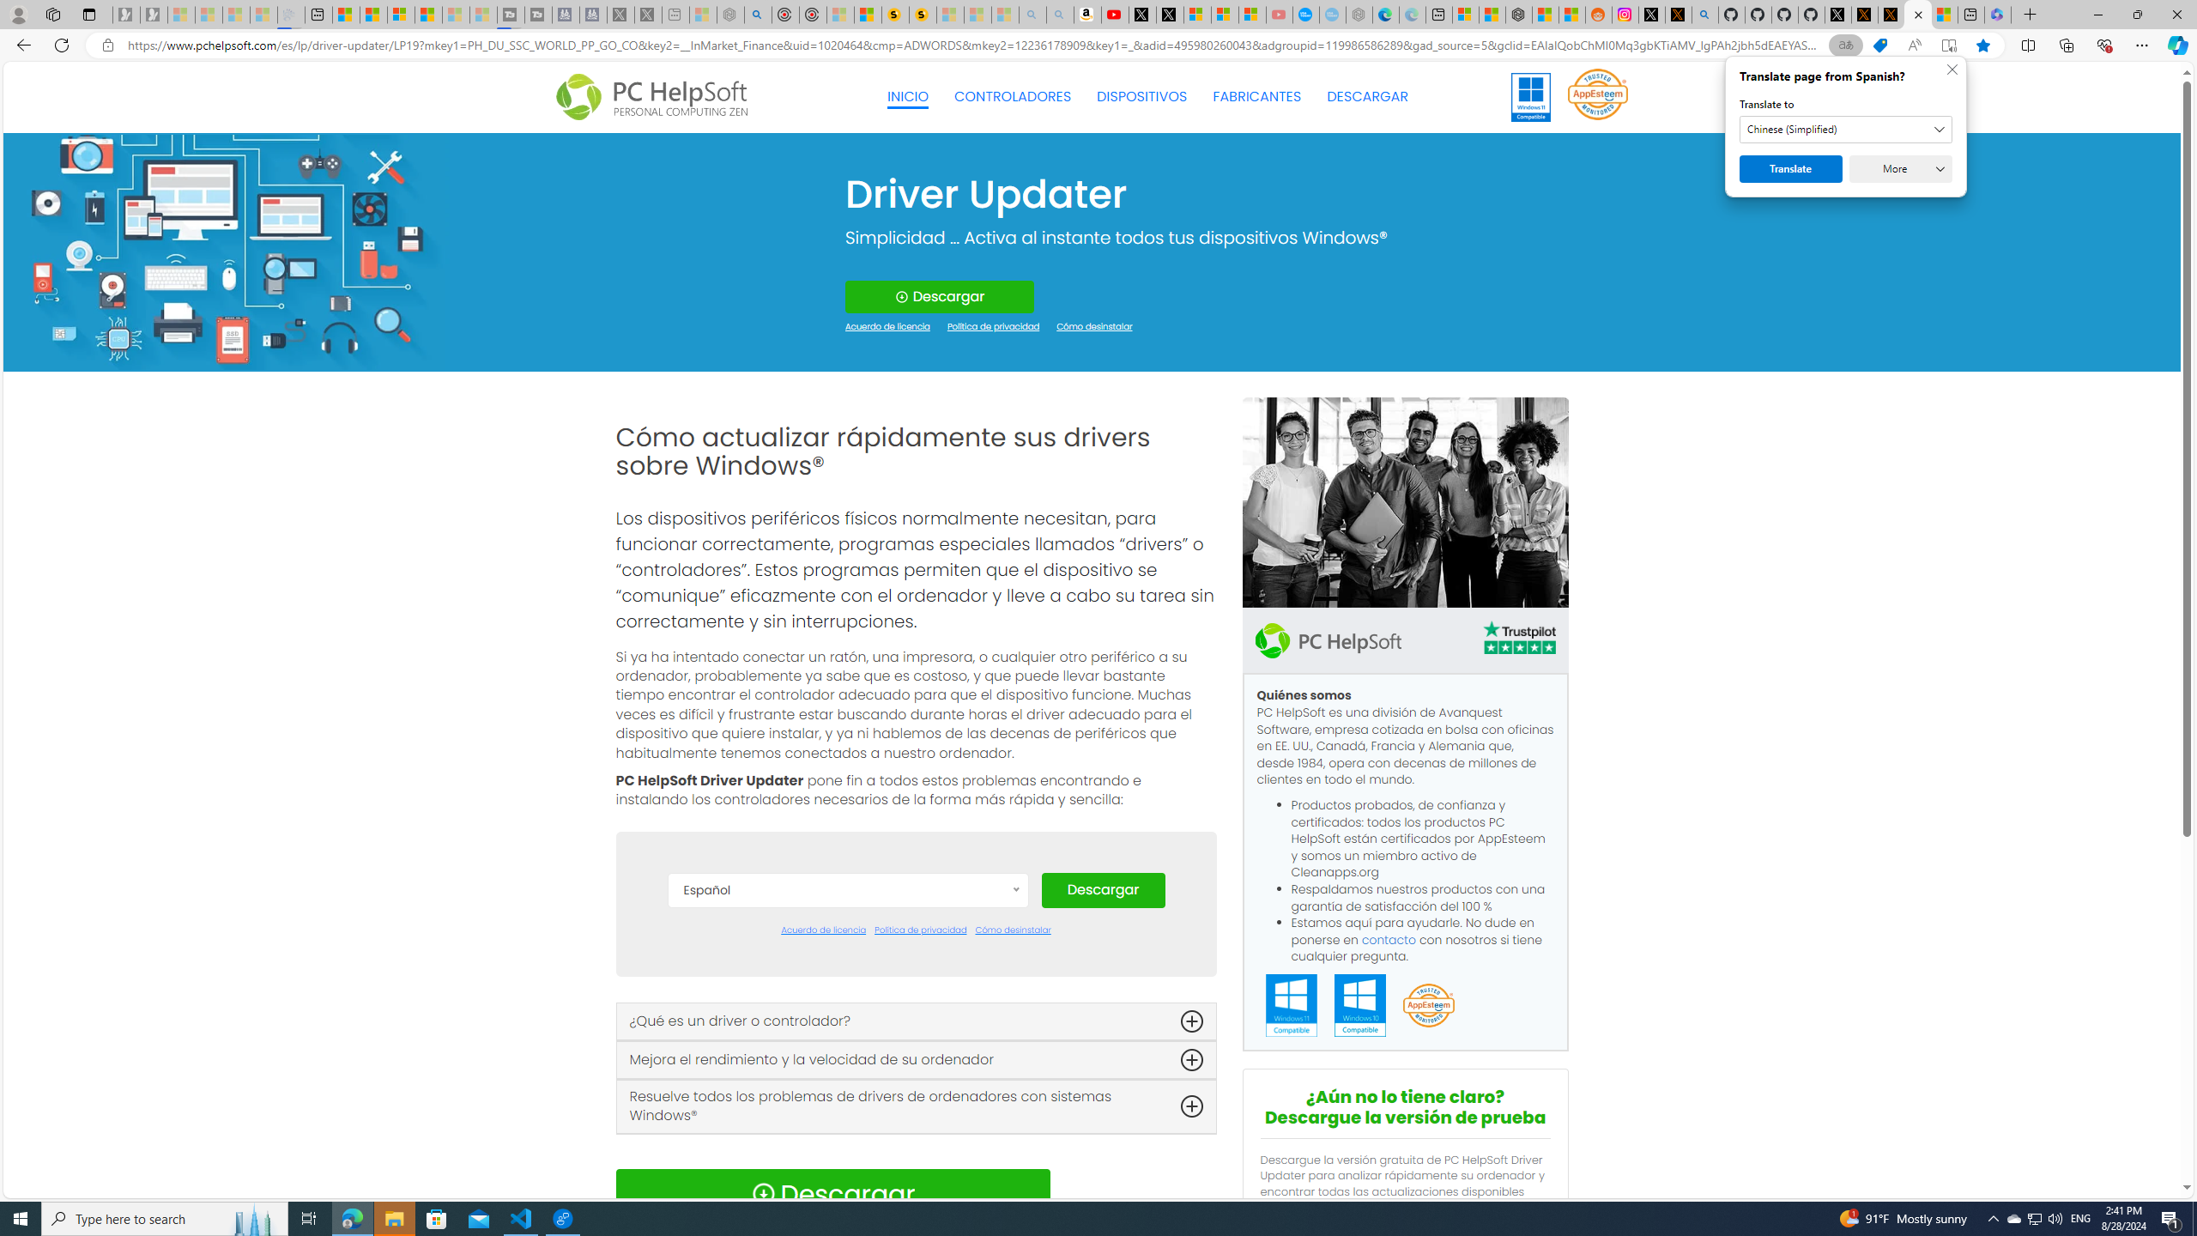  I want to click on Nordace - Summer Adventures 2024 - Sleeping, so click(729, 15).